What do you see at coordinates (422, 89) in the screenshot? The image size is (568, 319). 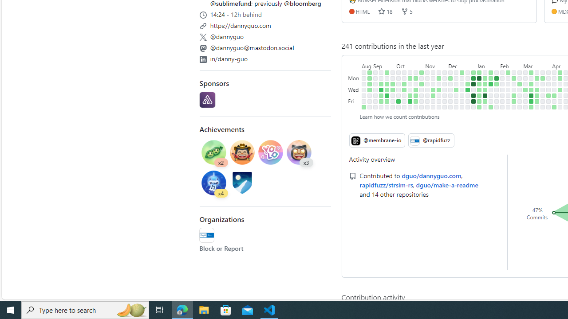 I see `No contributions on November 1st.` at bounding box center [422, 89].